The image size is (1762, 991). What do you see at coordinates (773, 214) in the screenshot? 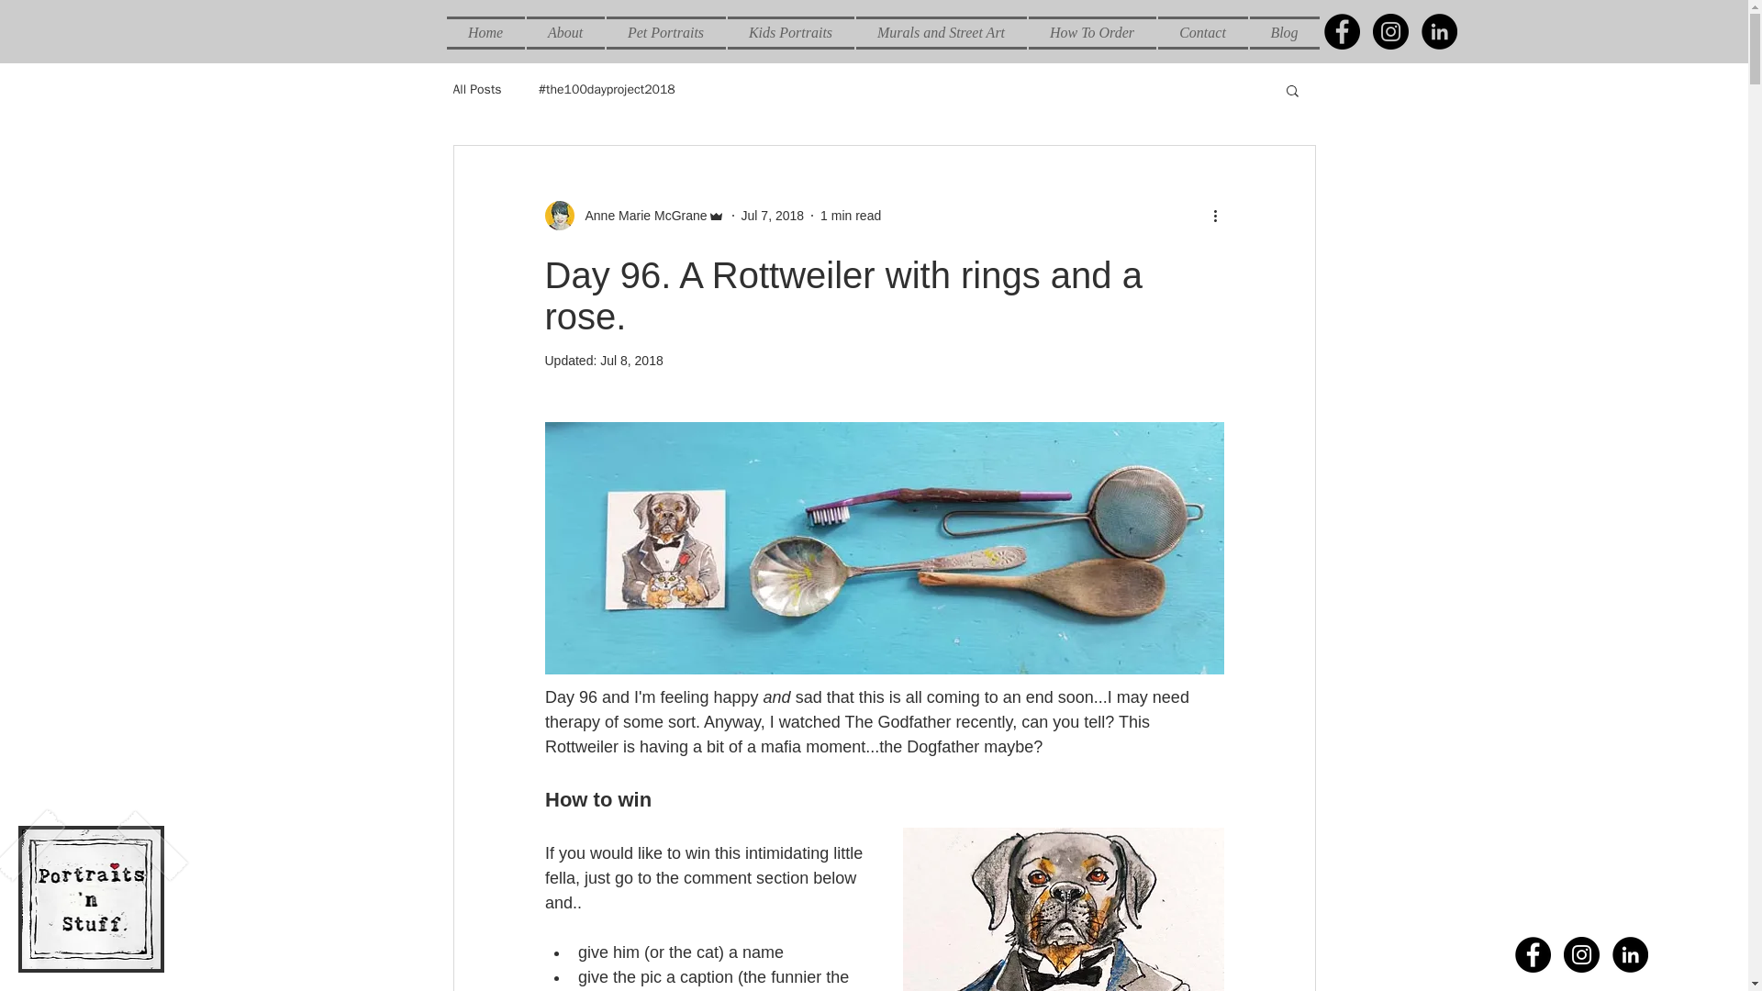
I see `Jul 7, 2018` at bounding box center [773, 214].